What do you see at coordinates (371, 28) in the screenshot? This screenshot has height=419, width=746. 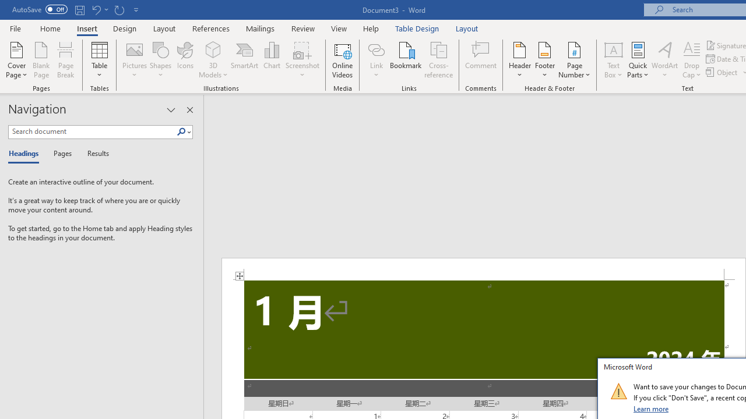 I see `Help` at bounding box center [371, 28].